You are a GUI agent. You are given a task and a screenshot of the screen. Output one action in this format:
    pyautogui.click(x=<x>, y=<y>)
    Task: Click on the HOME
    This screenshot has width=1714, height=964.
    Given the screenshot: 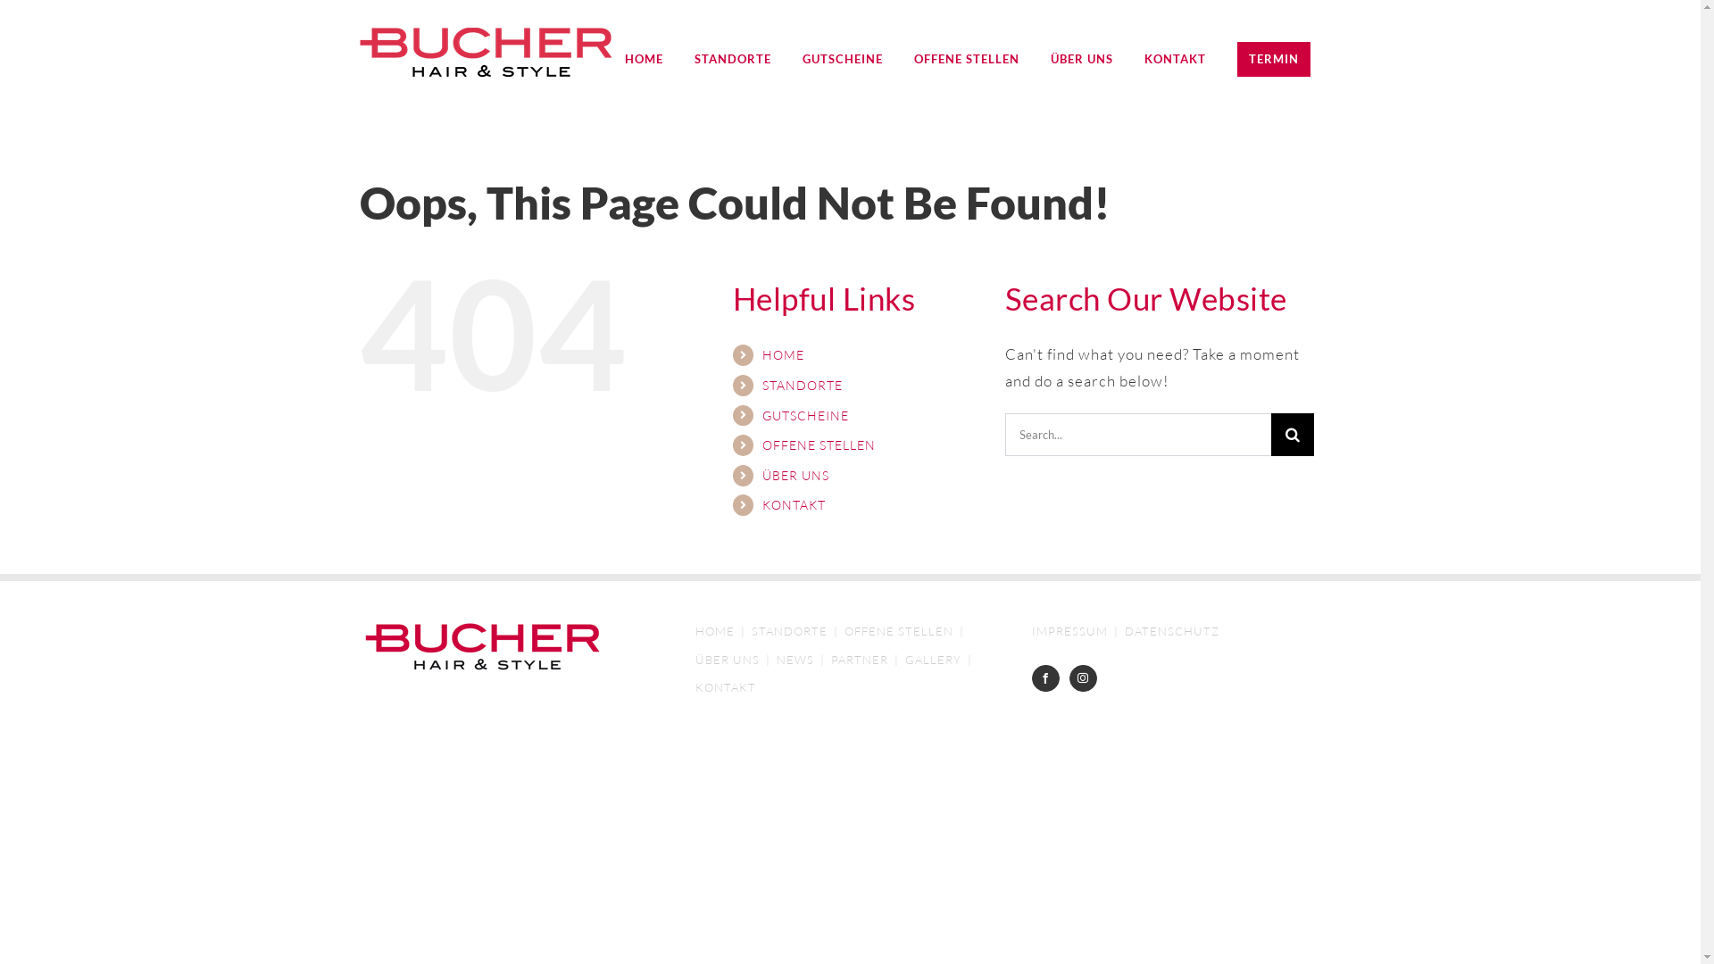 What is the action you would take?
    pyautogui.click(x=784, y=355)
    